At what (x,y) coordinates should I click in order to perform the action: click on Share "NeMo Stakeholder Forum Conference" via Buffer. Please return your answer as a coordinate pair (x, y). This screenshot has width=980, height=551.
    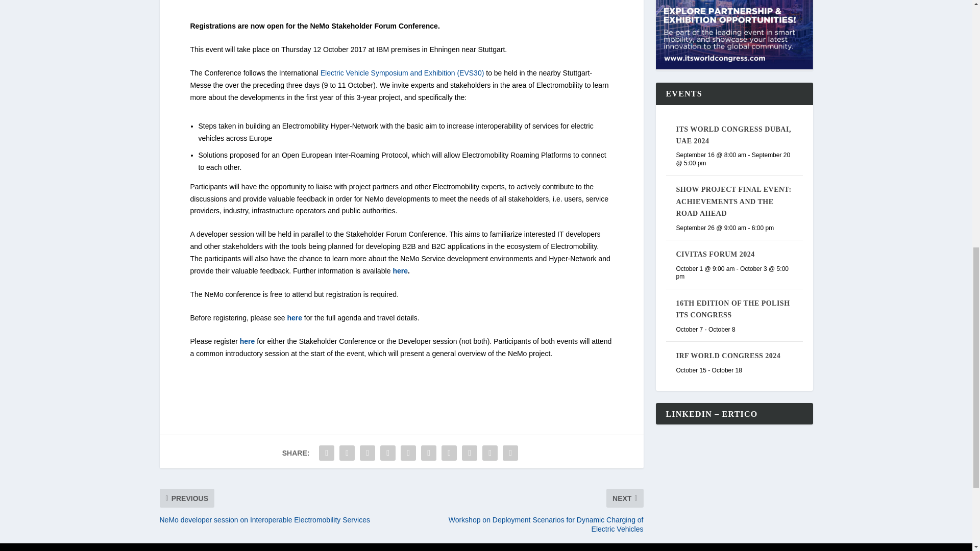
    Looking at the image, I should click on (449, 453).